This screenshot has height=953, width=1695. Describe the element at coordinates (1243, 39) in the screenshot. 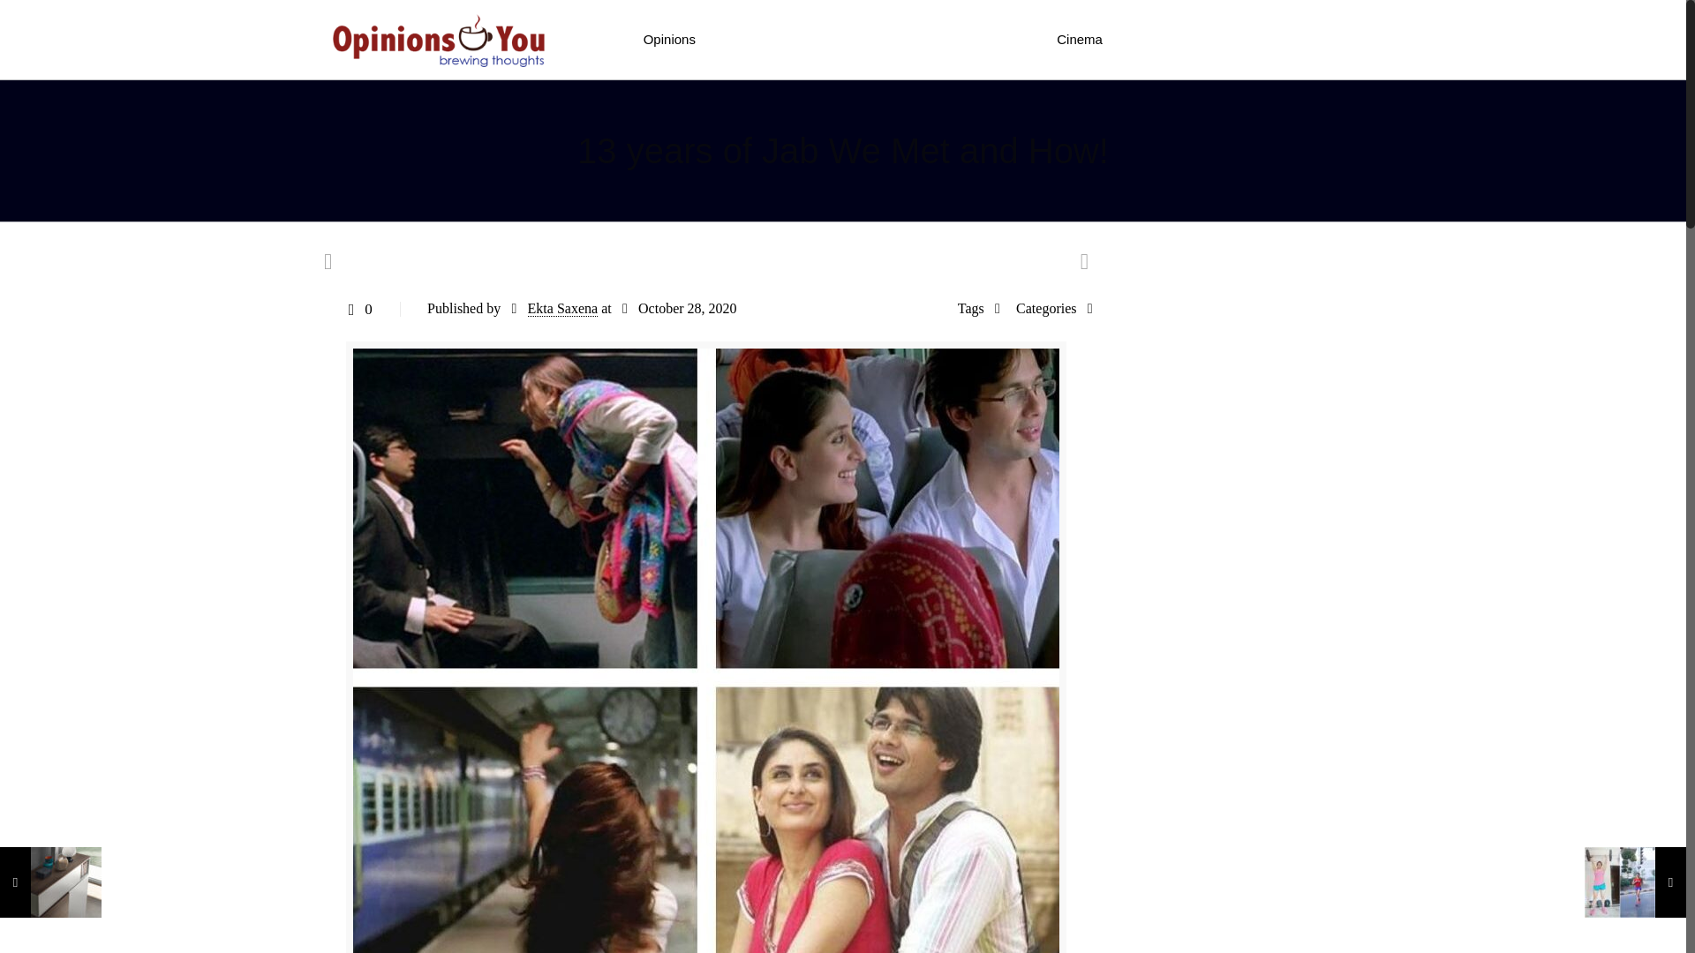

I see `Slice of Life` at that location.